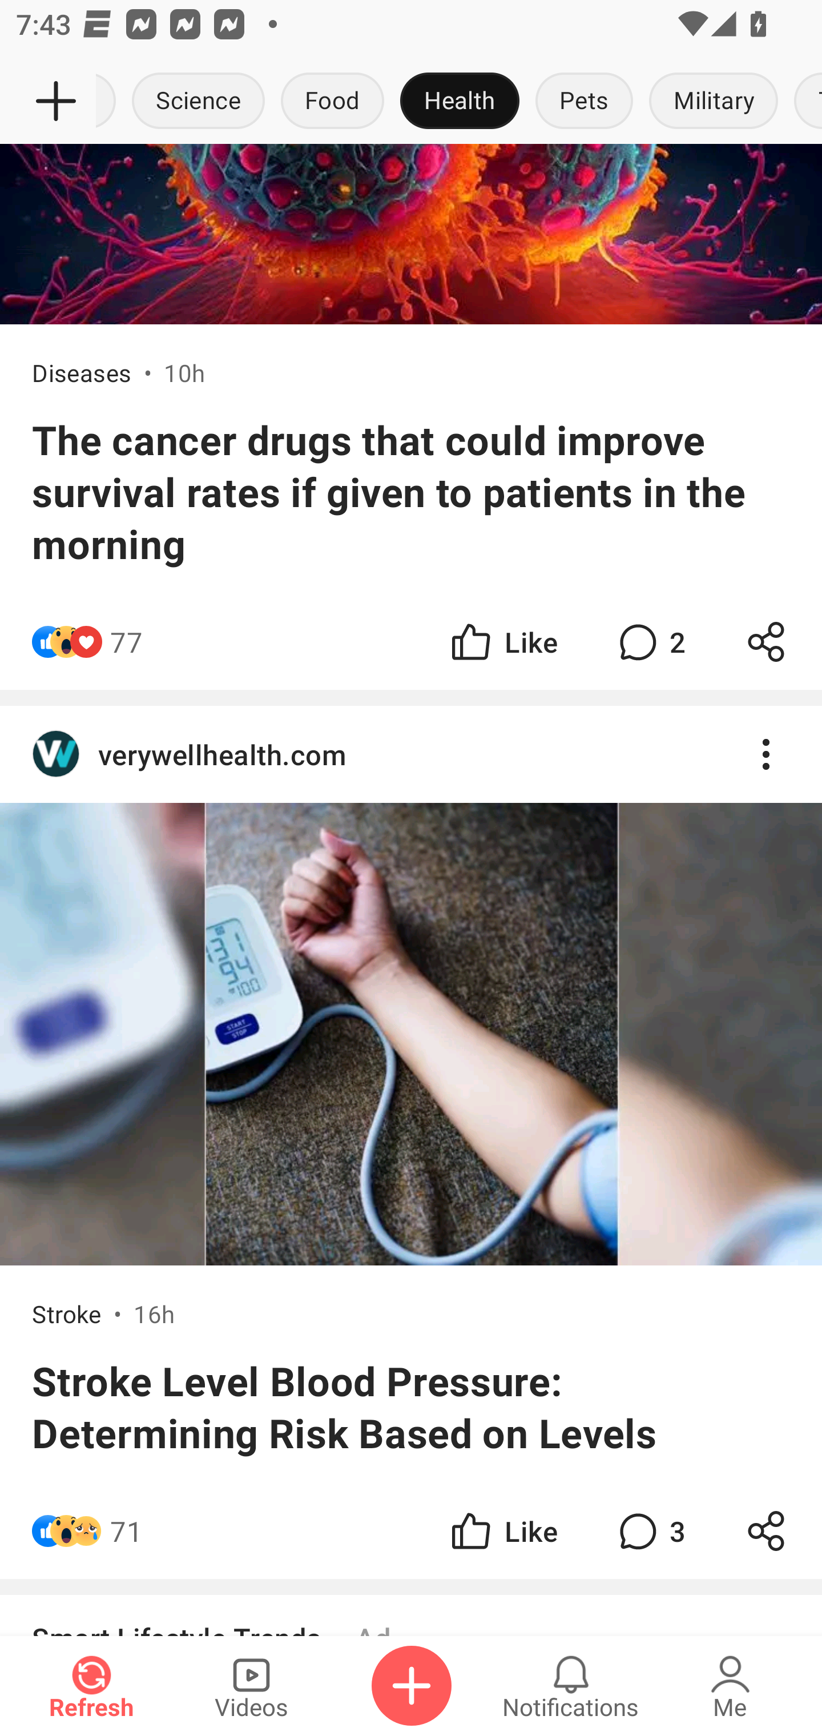 The height and width of the screenshot is (1736, 822). I want to click on Notifications, so click(571, 1686).